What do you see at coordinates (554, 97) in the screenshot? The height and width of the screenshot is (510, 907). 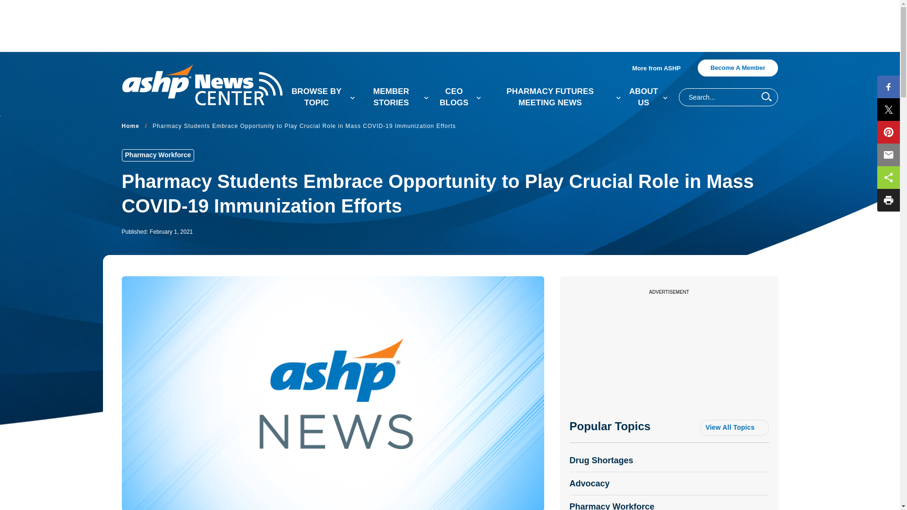 I see `PHARMACY FUTURES MEETING NEWS` at bounding box center [554, 97].